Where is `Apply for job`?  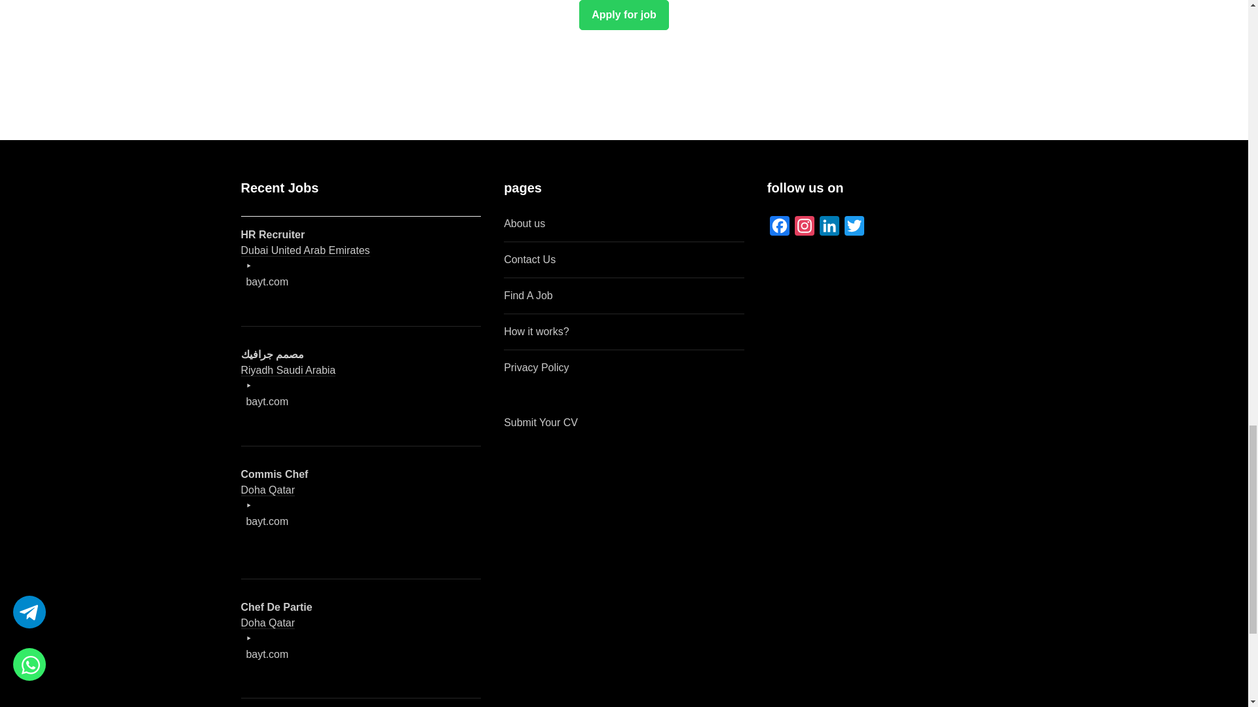
Apply for job is located at coordinates (623, 15).